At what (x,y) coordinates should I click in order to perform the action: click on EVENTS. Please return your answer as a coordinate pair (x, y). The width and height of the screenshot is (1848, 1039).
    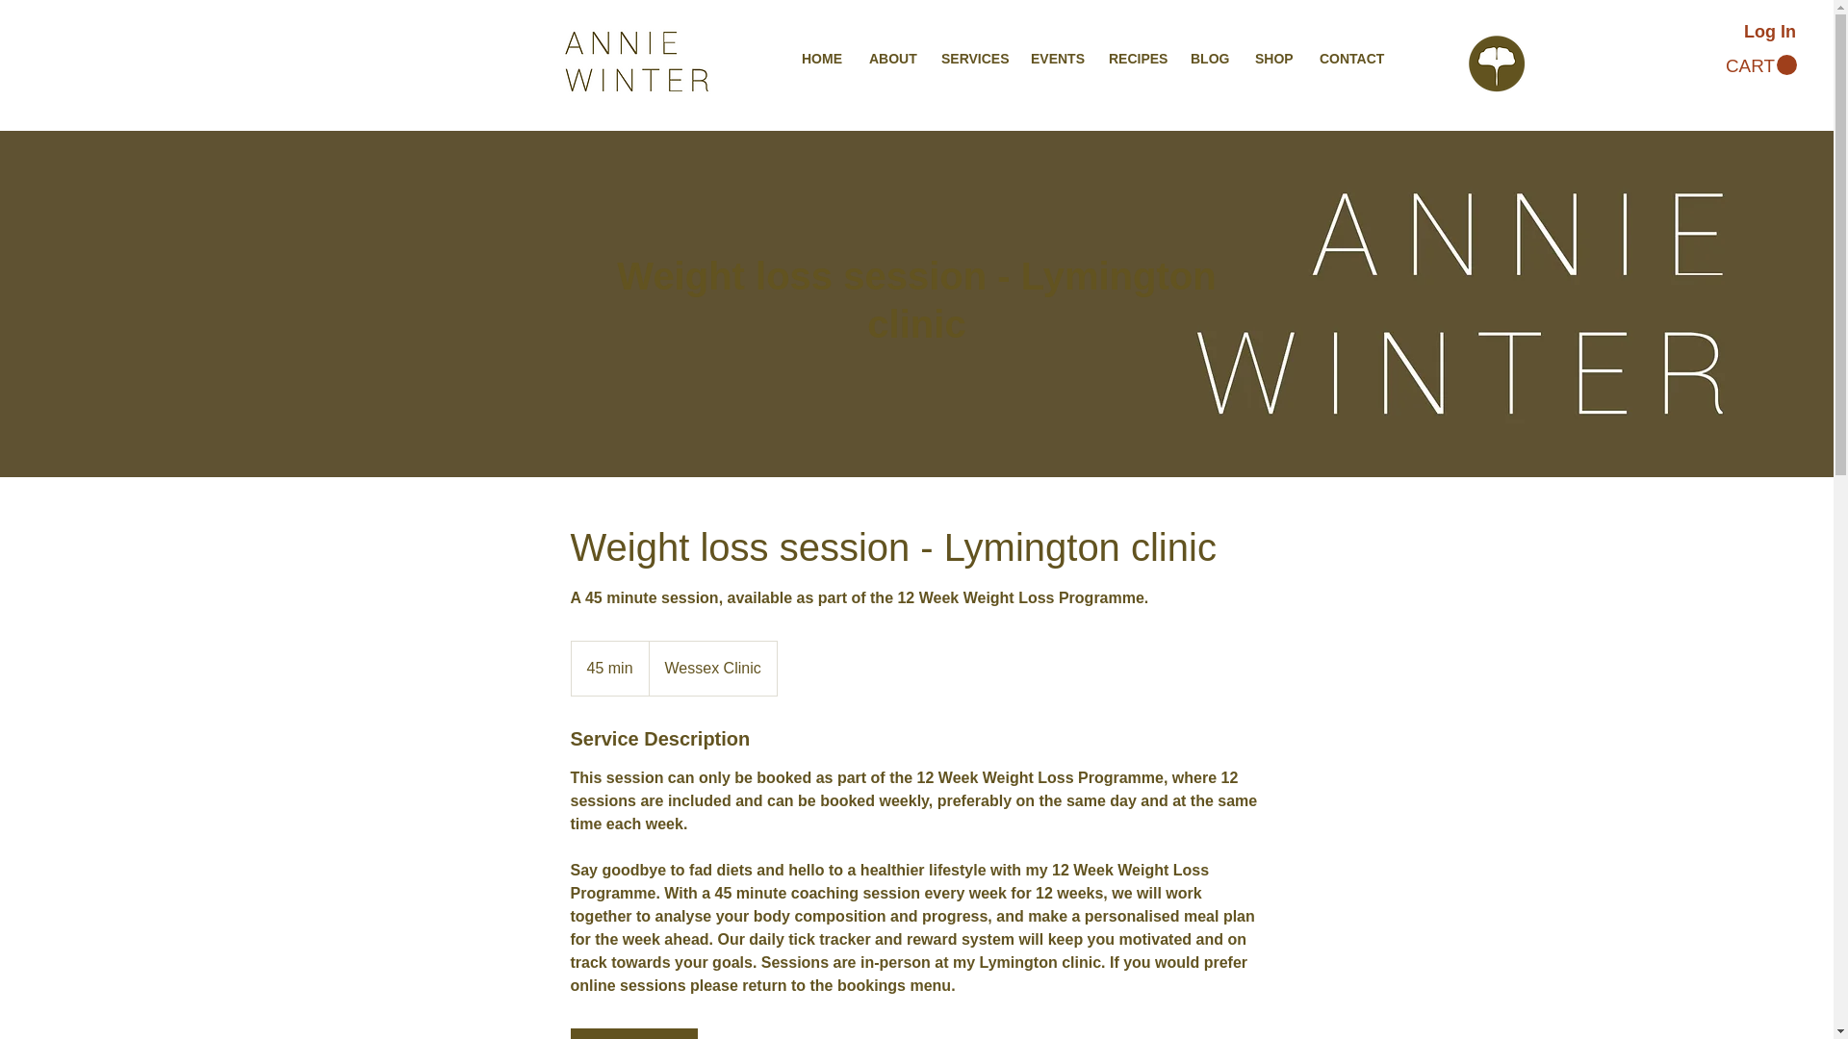
    Looking at the image, I should click on (1055, 58).